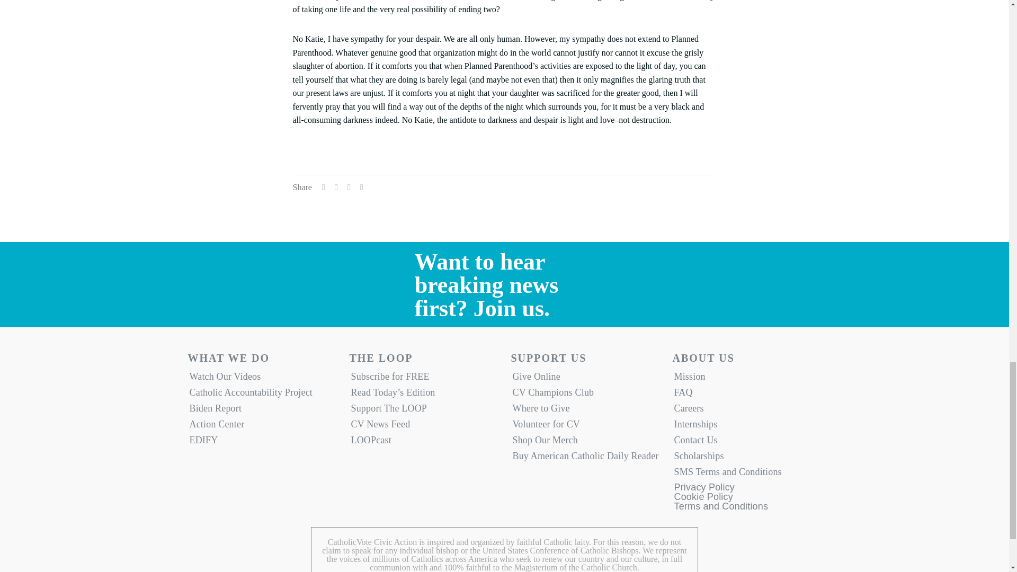 Image resolution: width=1017 pixels, height=572 pixels. What do you see at coordinates (262, 395) in the screenshot?
I see `Catholic Accountability Project` at bounding box center [262, 395].